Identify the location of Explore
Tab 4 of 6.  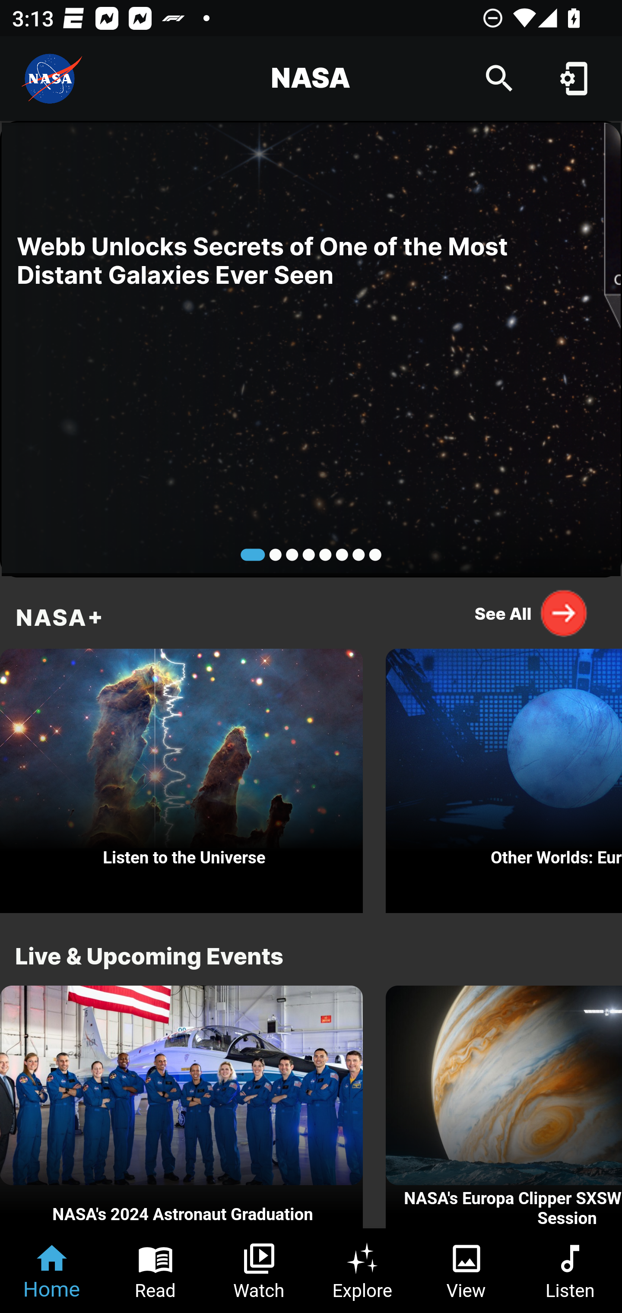
(363, 1271).